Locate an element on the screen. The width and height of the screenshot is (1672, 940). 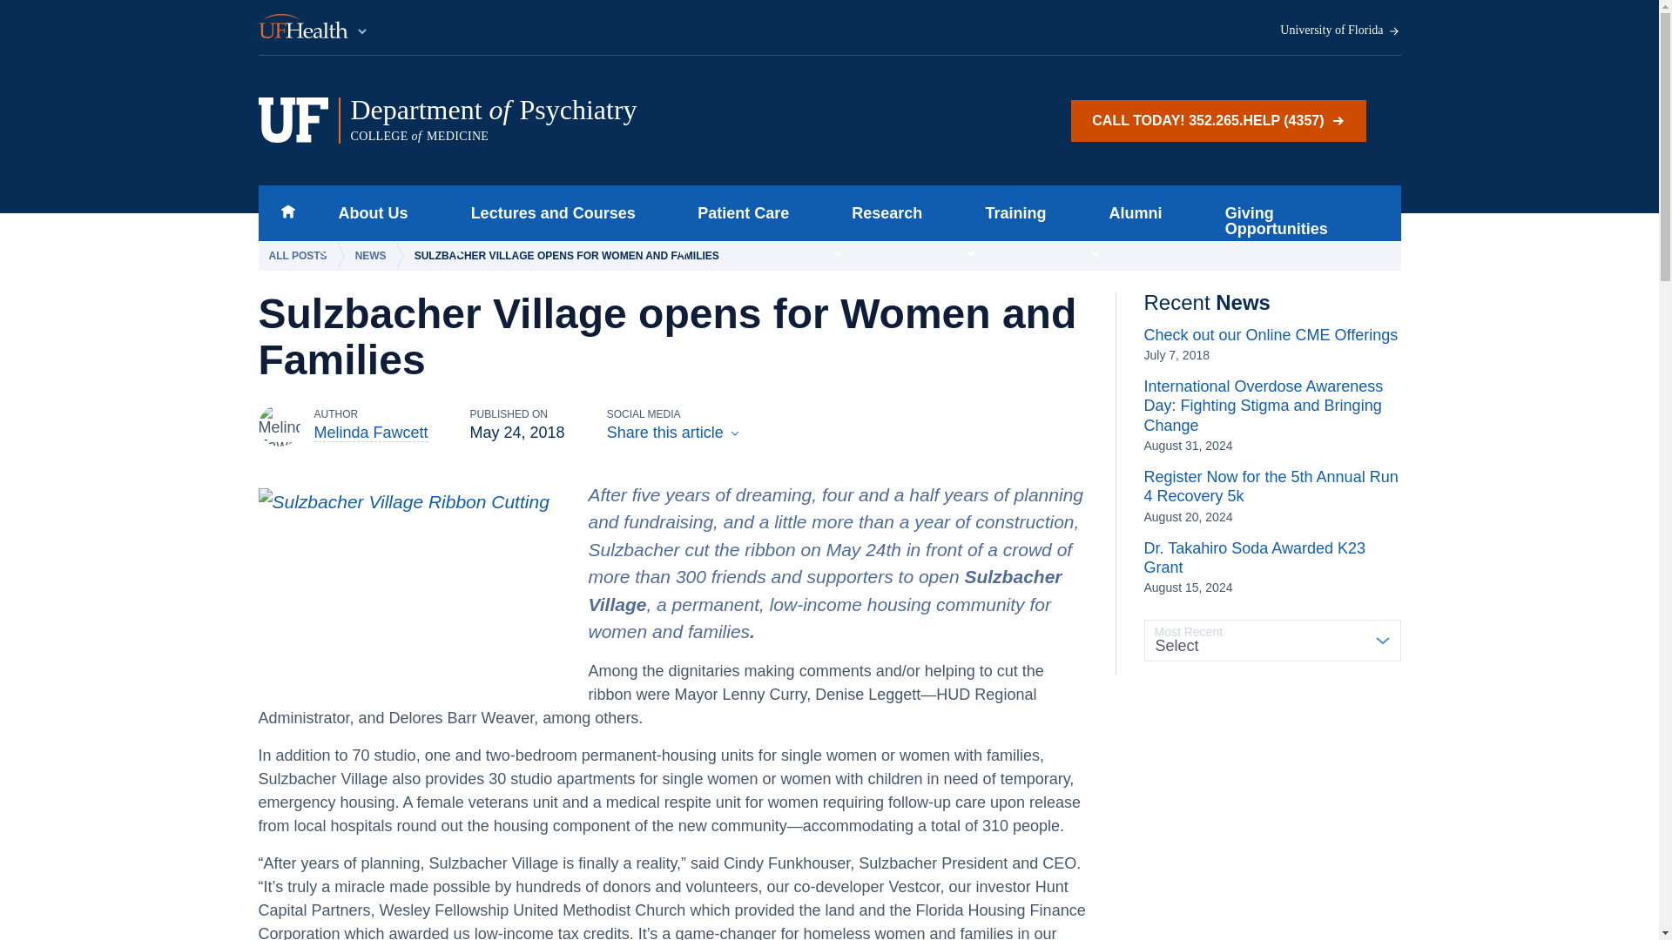
About Us is located at coordinates (367, 212).